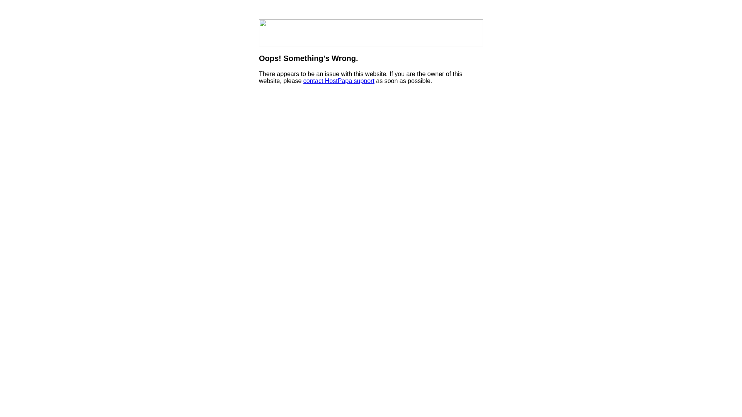 The height and width of the screenshot is (417, 742). What do you see at coordinates (339, 81) in the screenshot?
I see `contact HostPapa support` at bounding box center [339, 81].